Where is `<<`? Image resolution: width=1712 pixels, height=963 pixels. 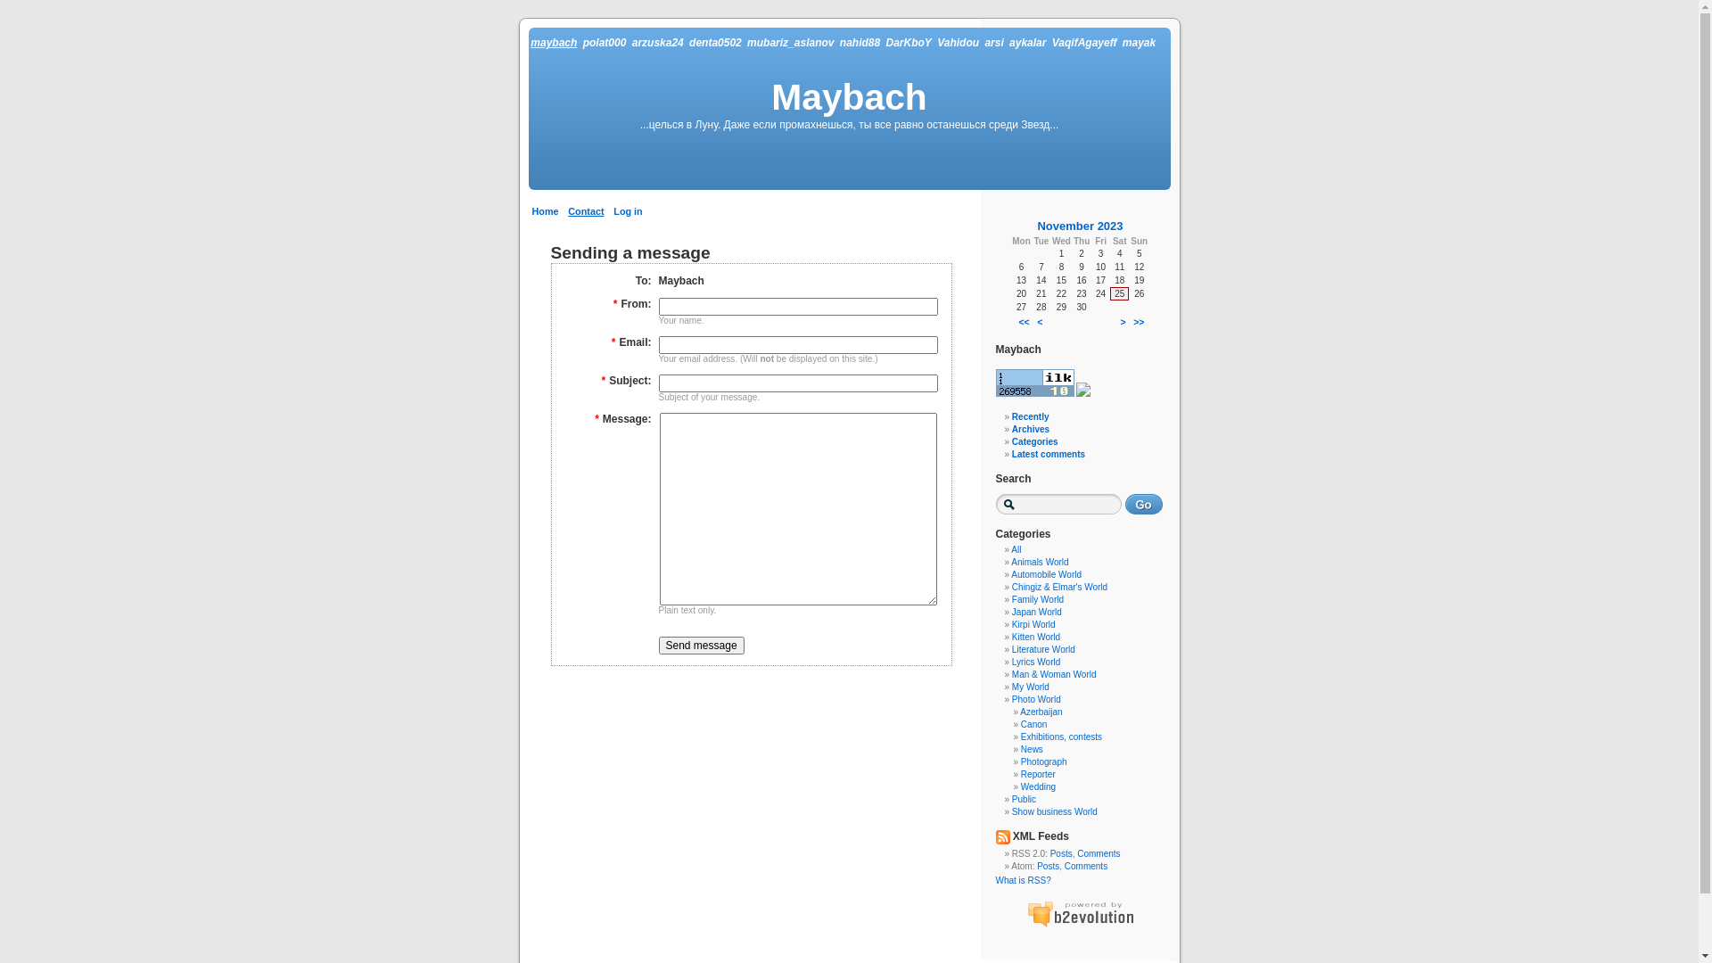
<< is located at coordinates (1025, 322).